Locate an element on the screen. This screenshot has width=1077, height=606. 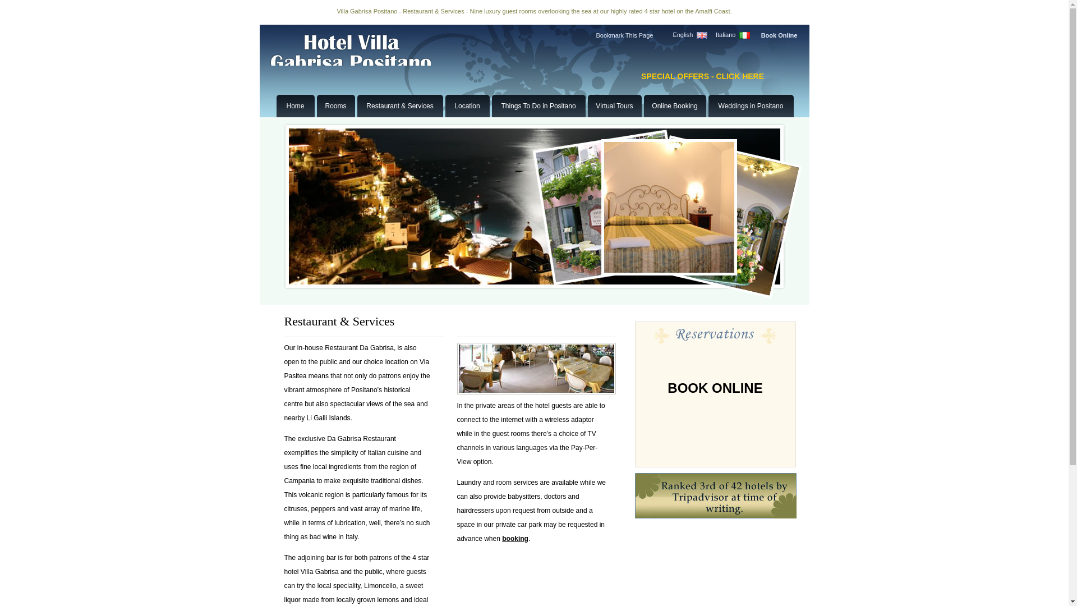
booking is located at coordinates (515, 538).